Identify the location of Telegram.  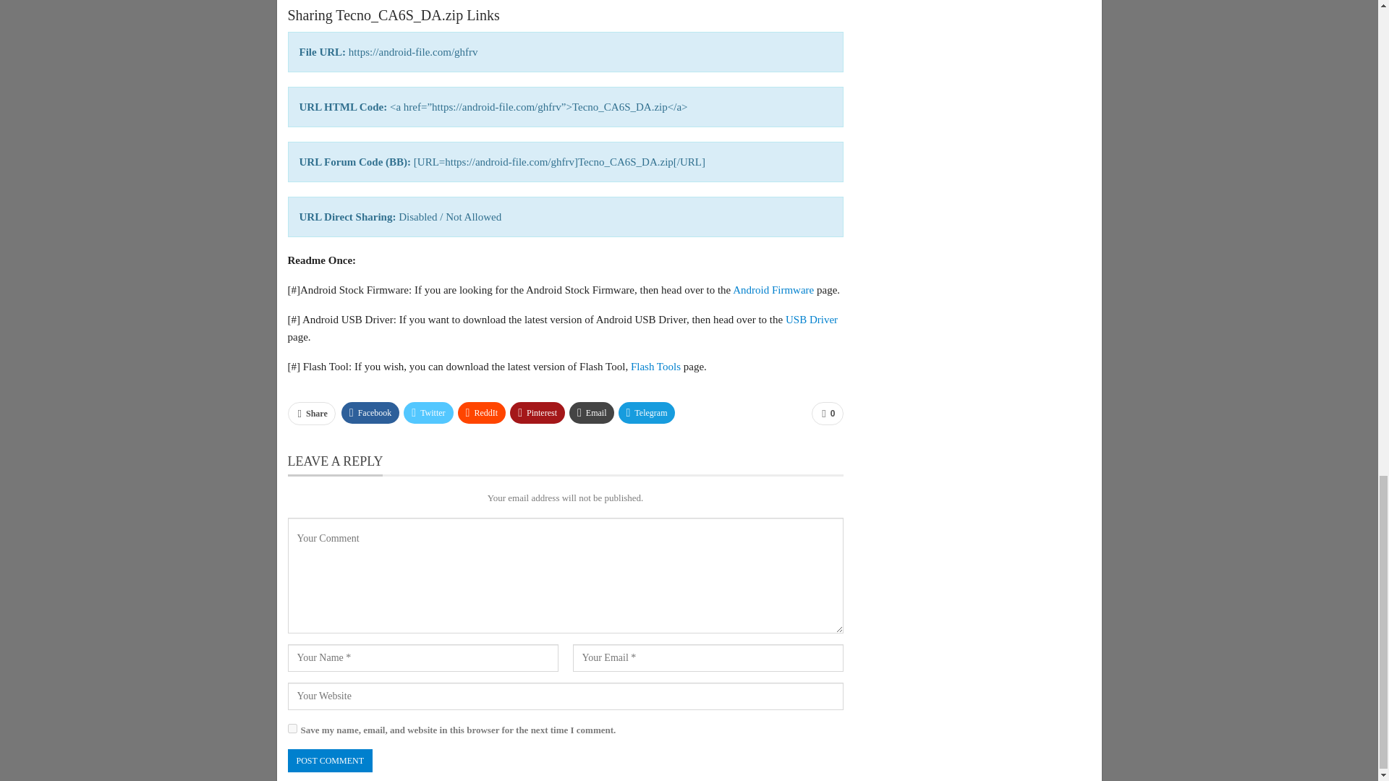
(647, 413).